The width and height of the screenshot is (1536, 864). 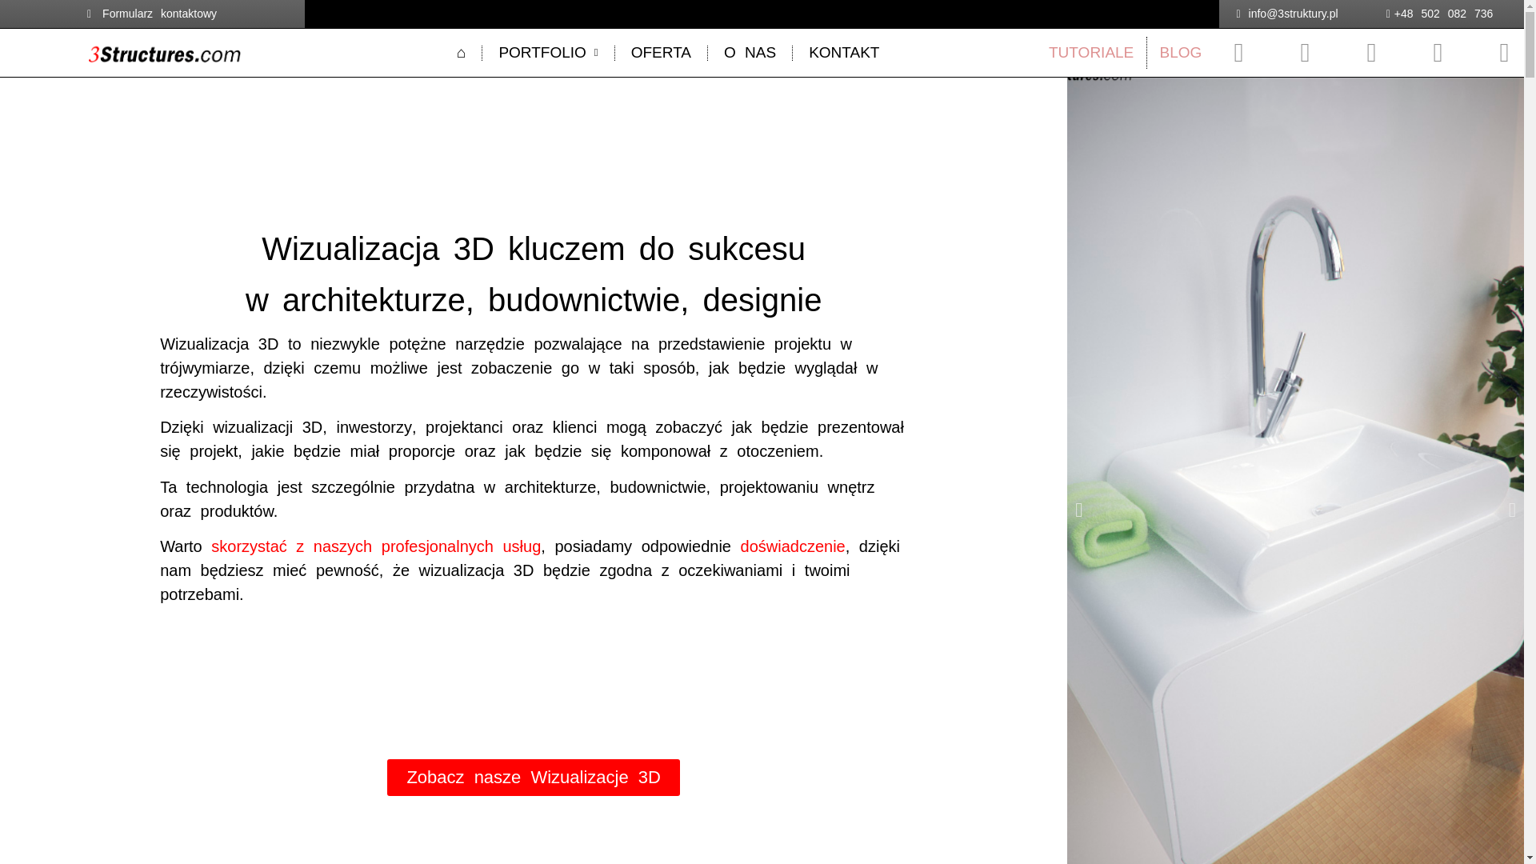 What do you see at coordinates (750, 53) in the screenshot?
I see `O NAS` at bounding box center [750, 53].